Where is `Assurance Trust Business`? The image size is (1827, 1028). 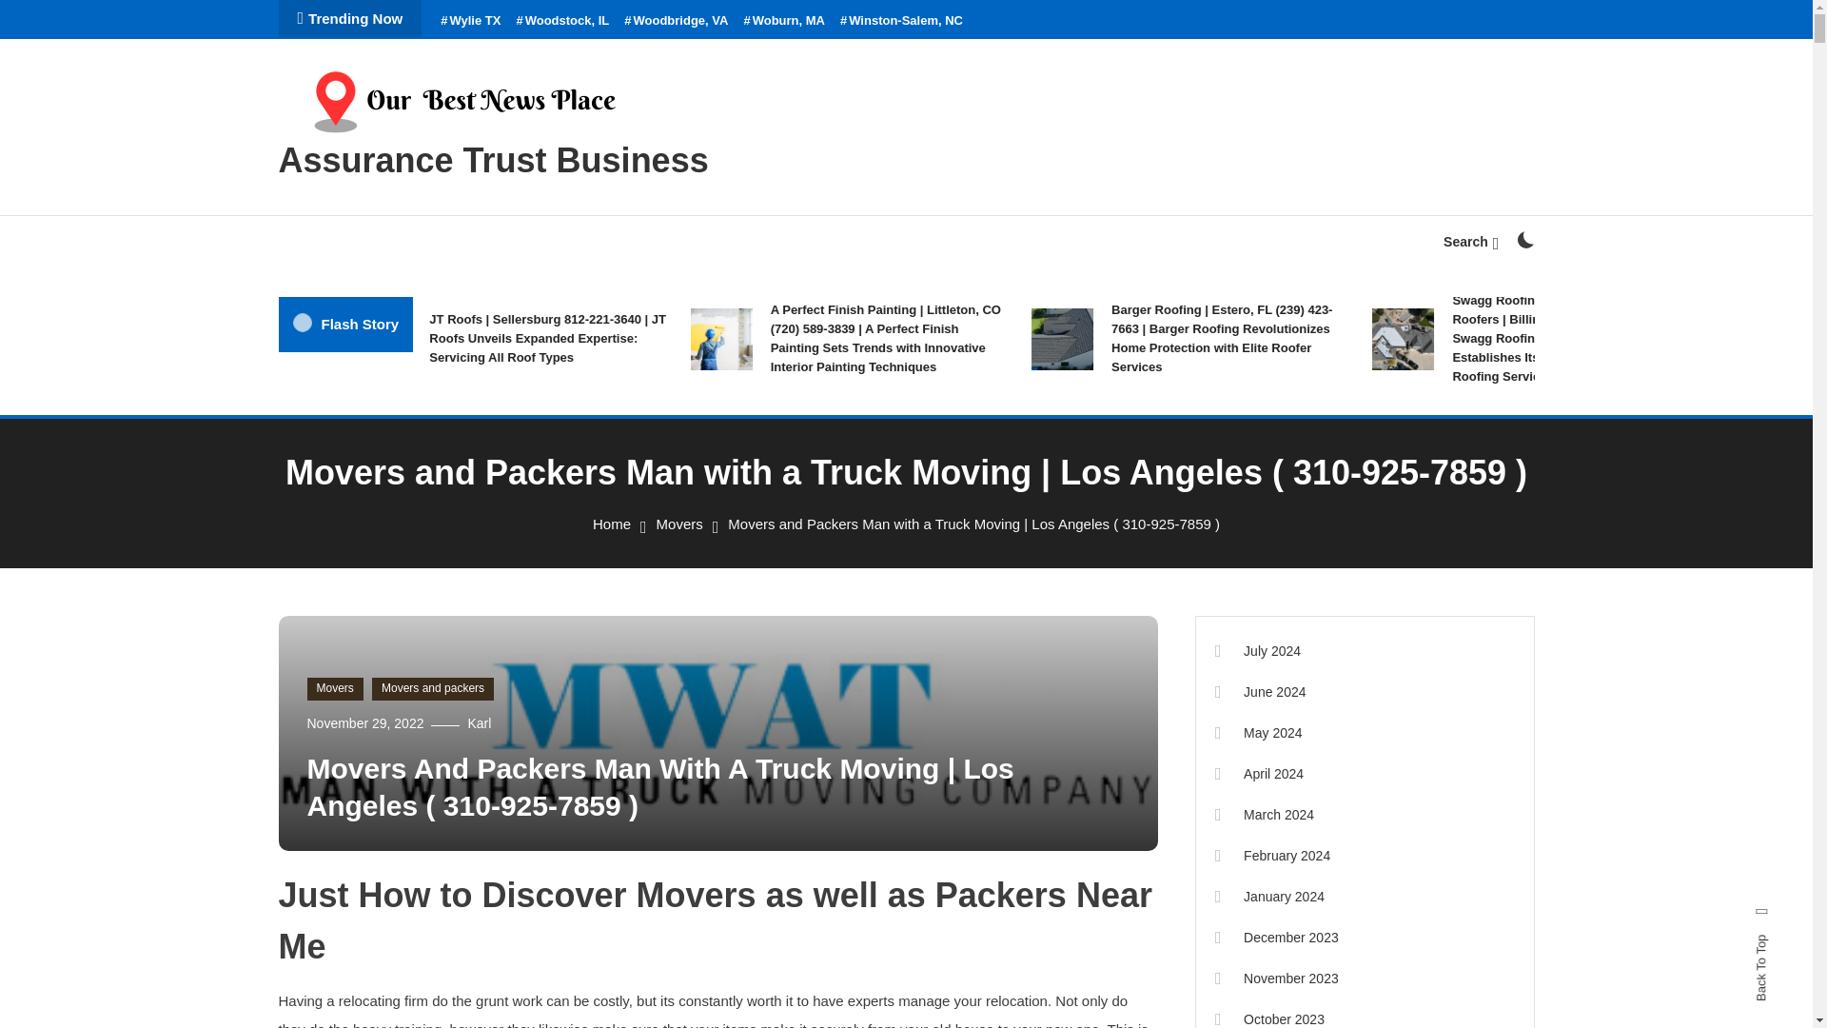 Assurance Trust Business is located at coordinates (493, 160).